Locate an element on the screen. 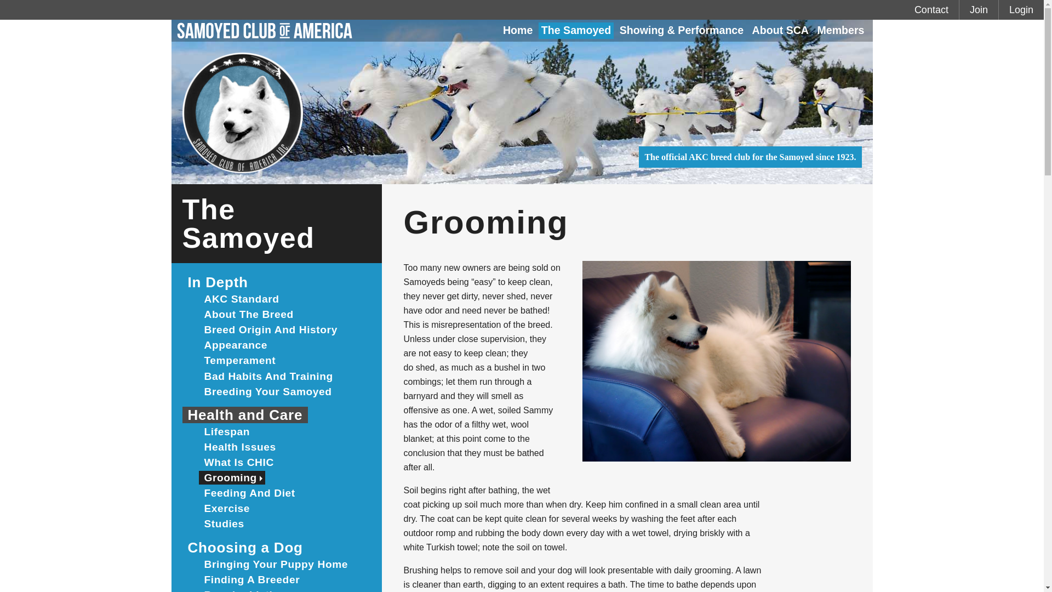  Finding A Breeder is located at coordinates (251, 580).